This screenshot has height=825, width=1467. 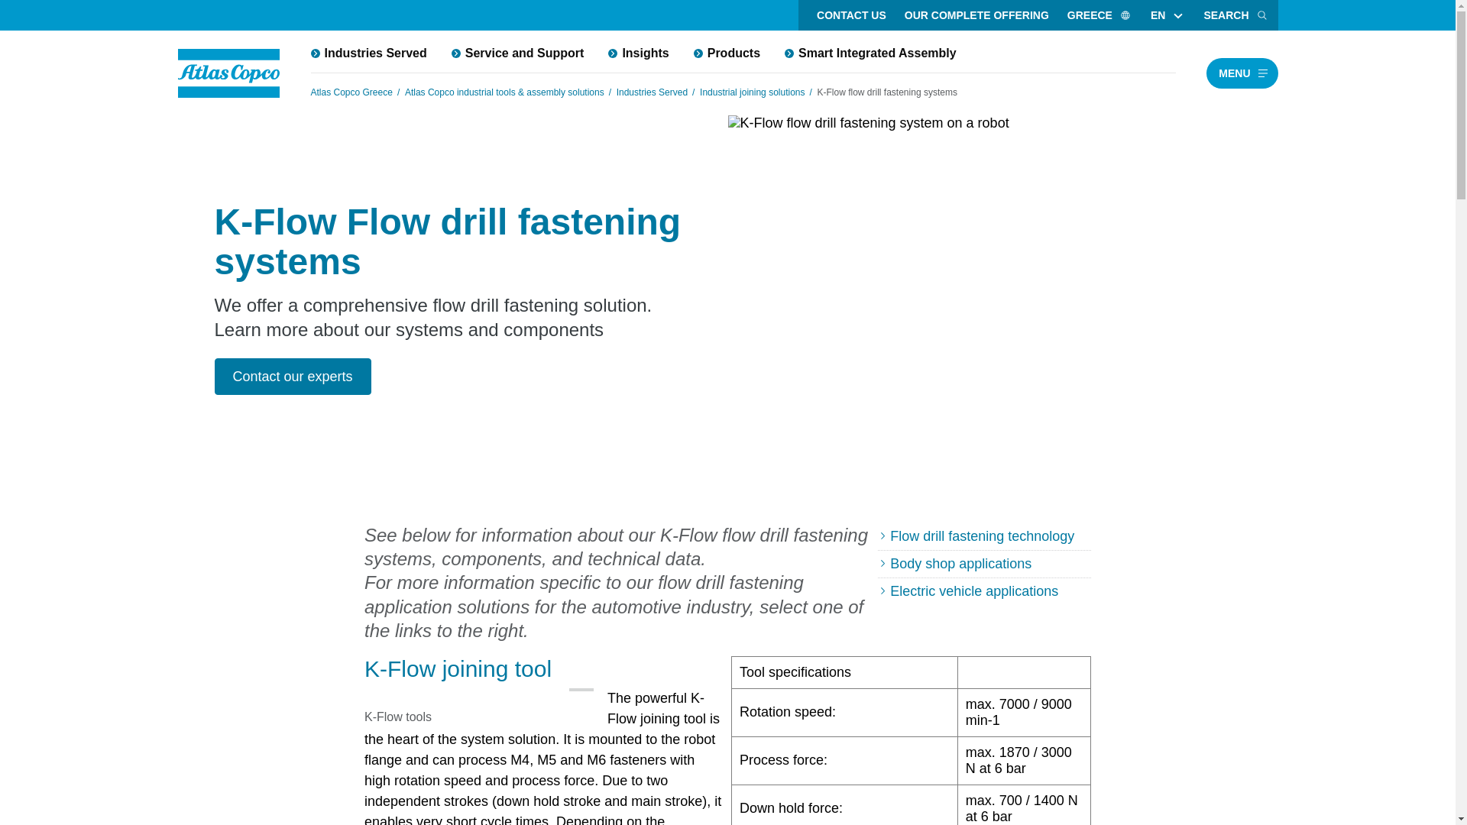 What do you see at coordinates (1099, 15) in the screenshot?
I see `GREECE` at bounding box center [1099, 15].